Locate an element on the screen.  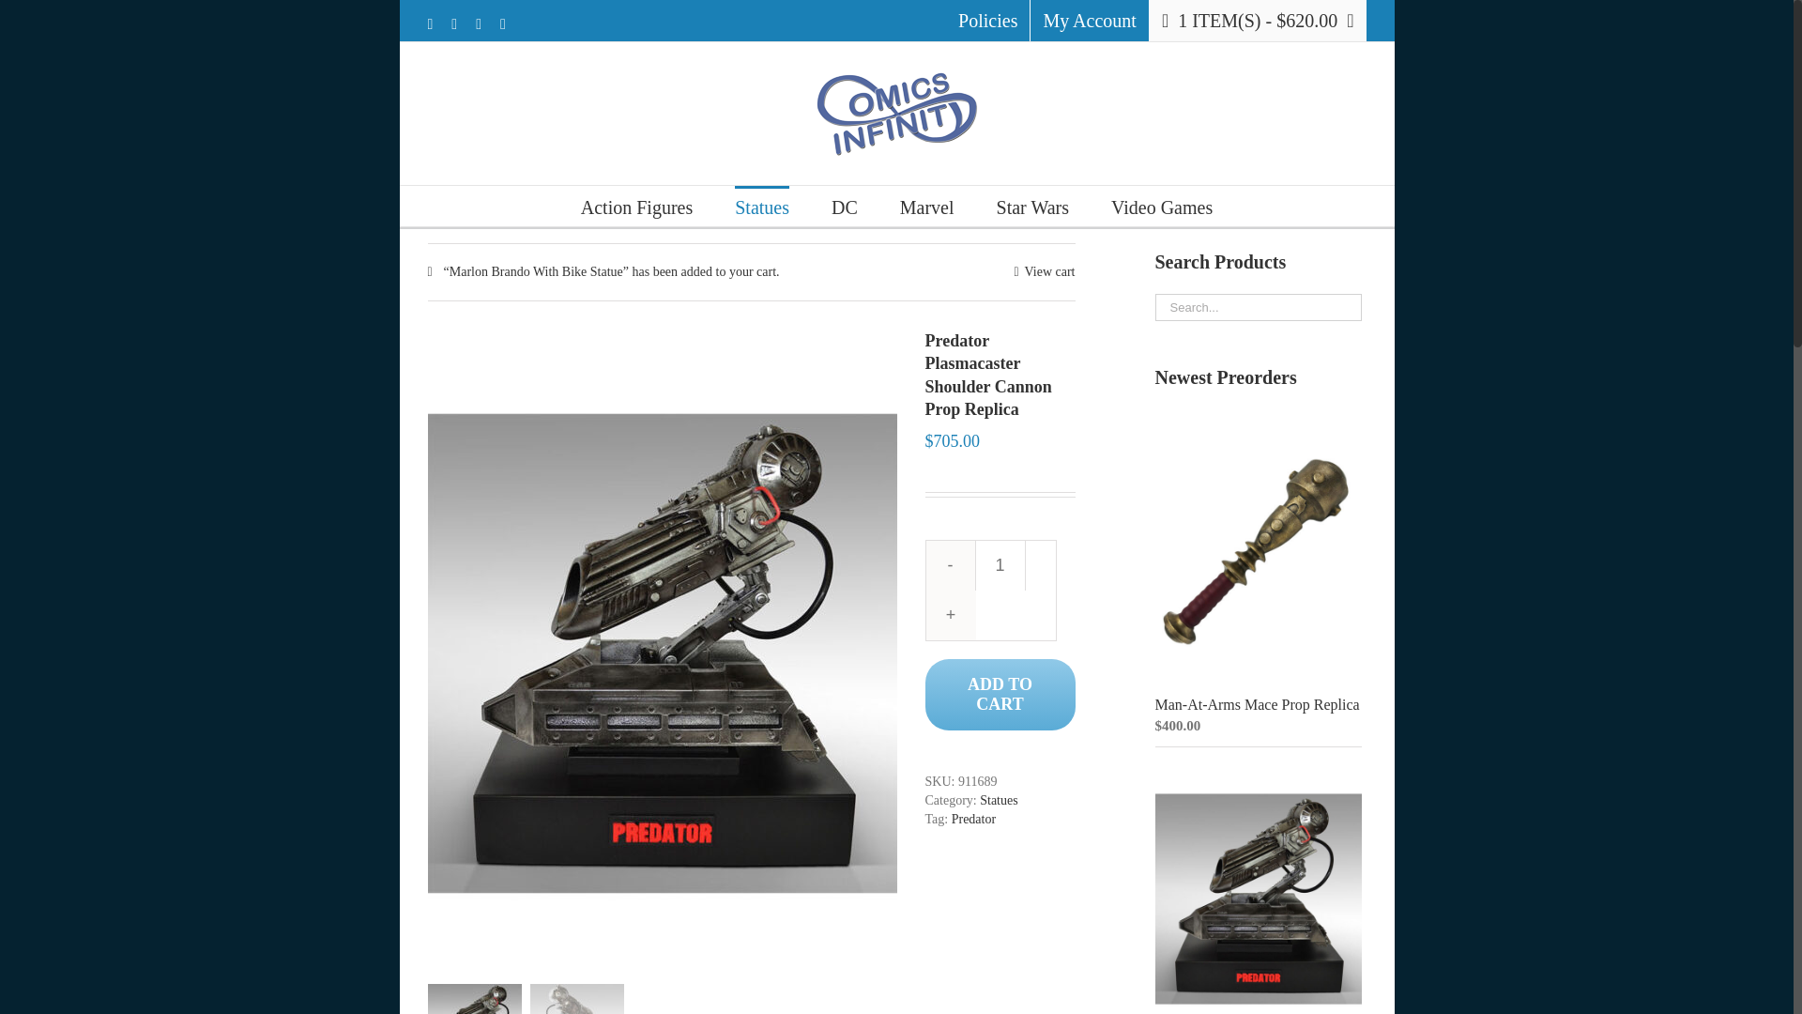
Log In is located at coordinates (1043, 253).